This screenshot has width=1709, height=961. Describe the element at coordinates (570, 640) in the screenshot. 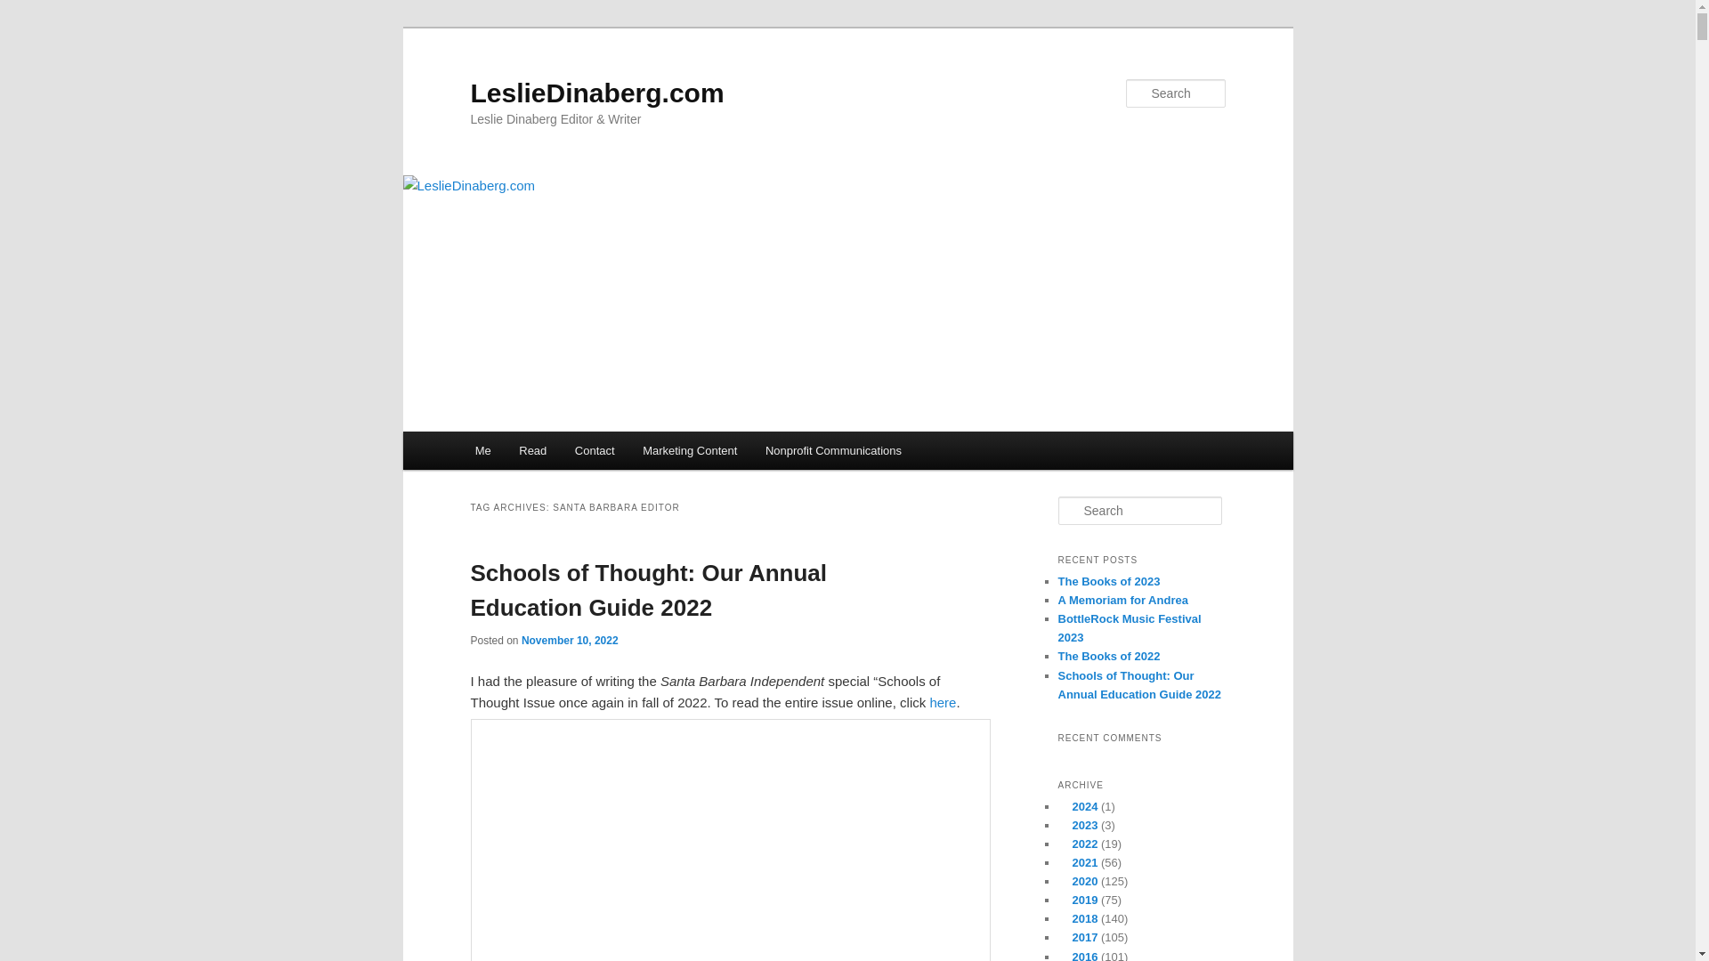

I see `November 10, 2022` at that location.